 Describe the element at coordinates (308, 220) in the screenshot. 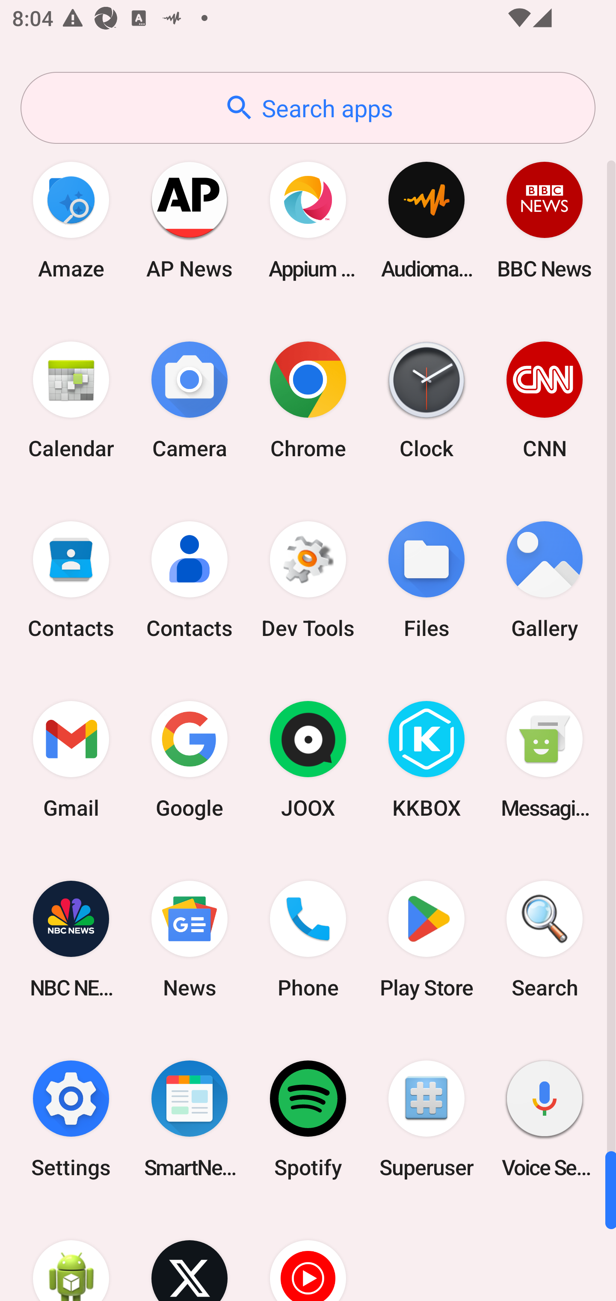

I see `Appium Settings` at that location.